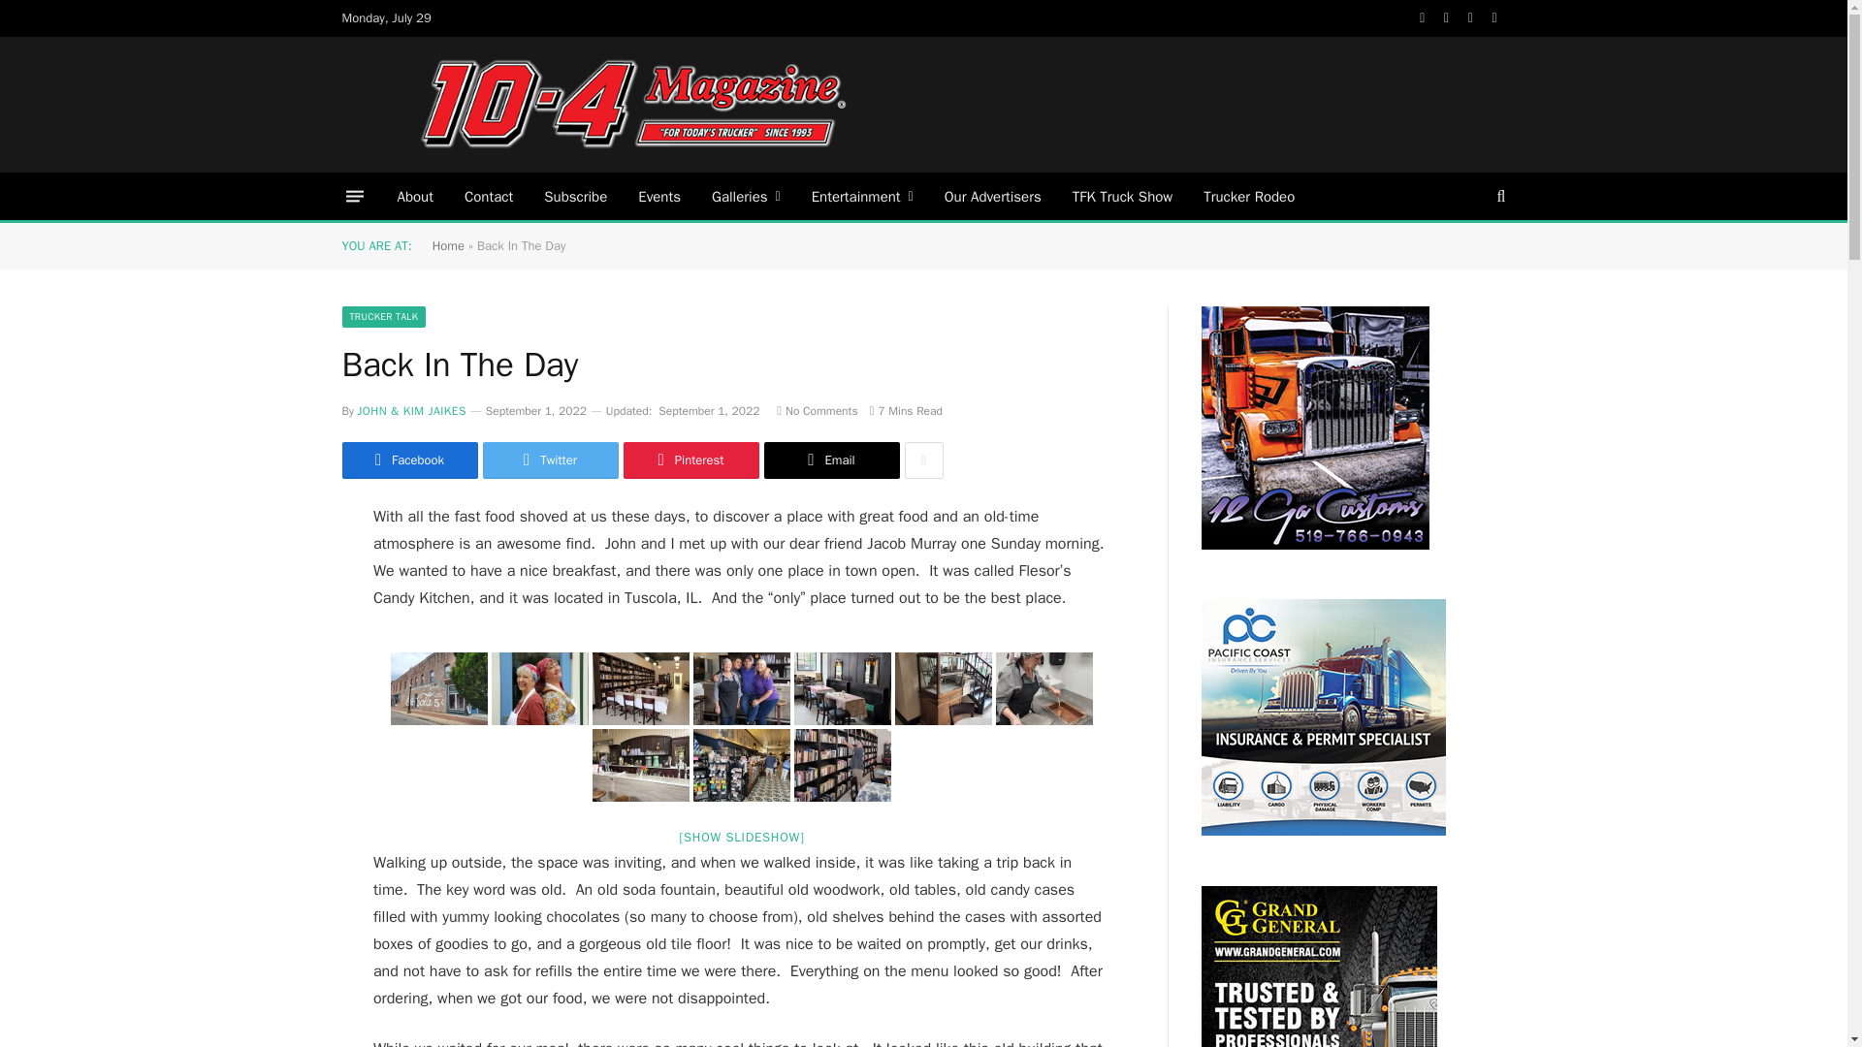  Describe the element at coordinates (489, 196) in the screenshot. I see `Contact` at that location.